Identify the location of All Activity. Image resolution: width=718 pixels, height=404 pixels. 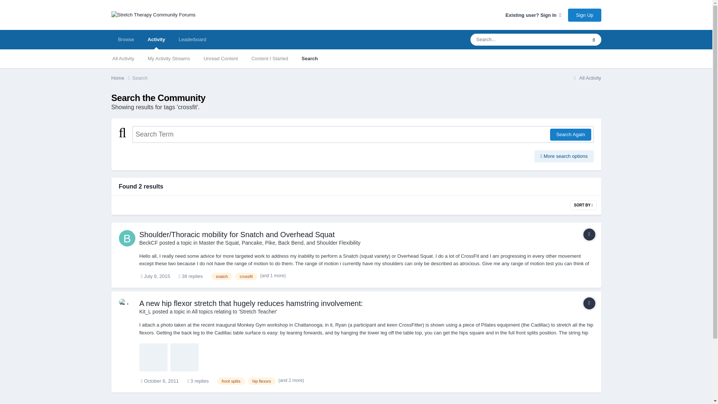
(123, 58).